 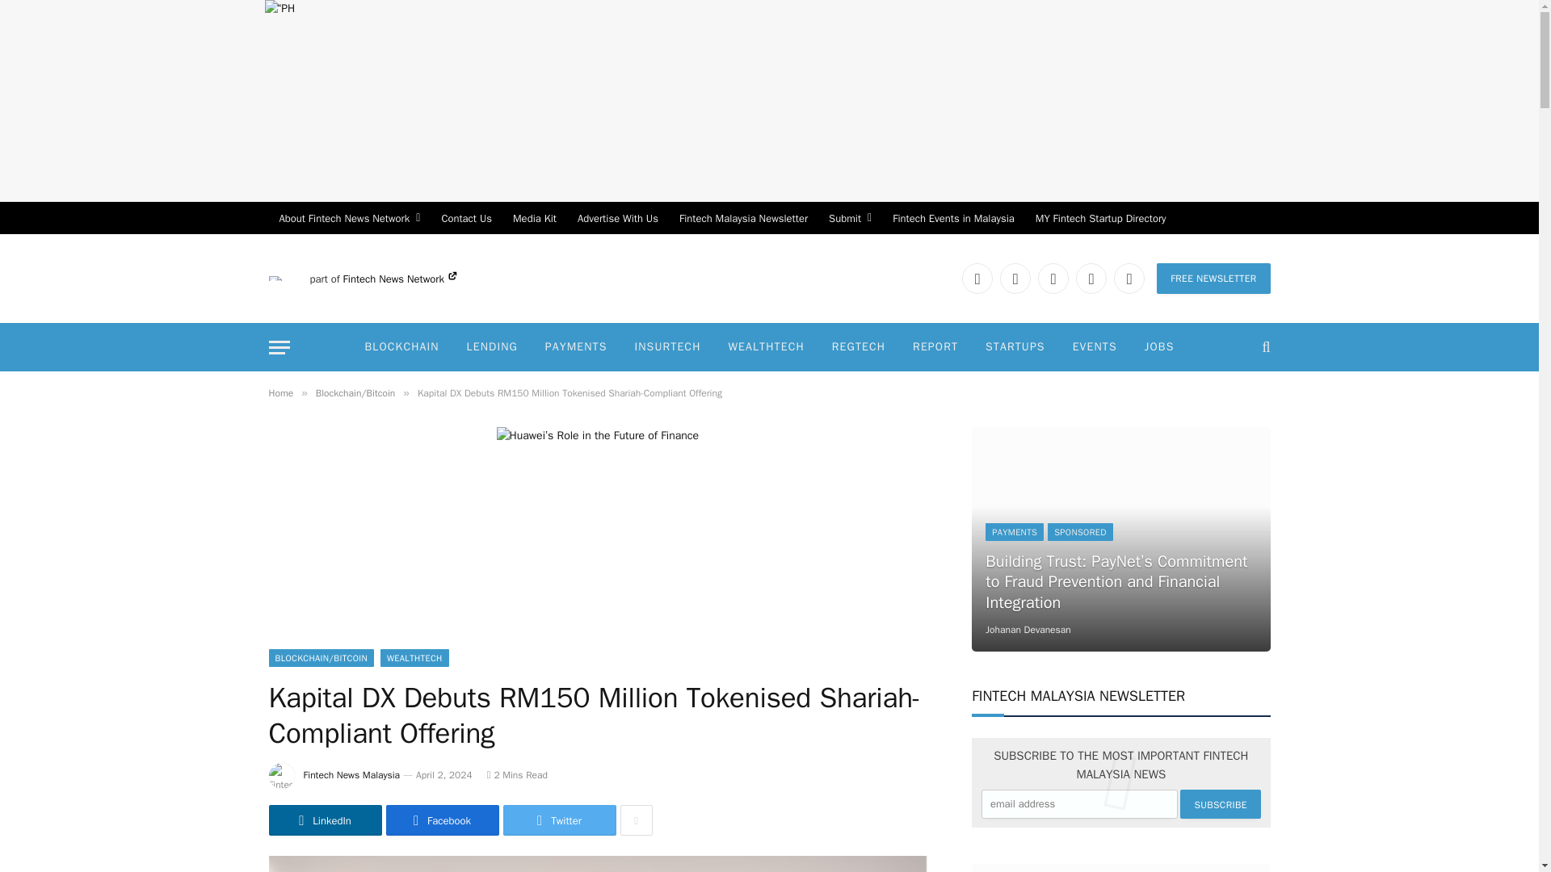 What do you see at coordinates (1101, 218) in the screenshot?
I see `MY Fintech Startup Directory` at bounding box center [1101, 218].